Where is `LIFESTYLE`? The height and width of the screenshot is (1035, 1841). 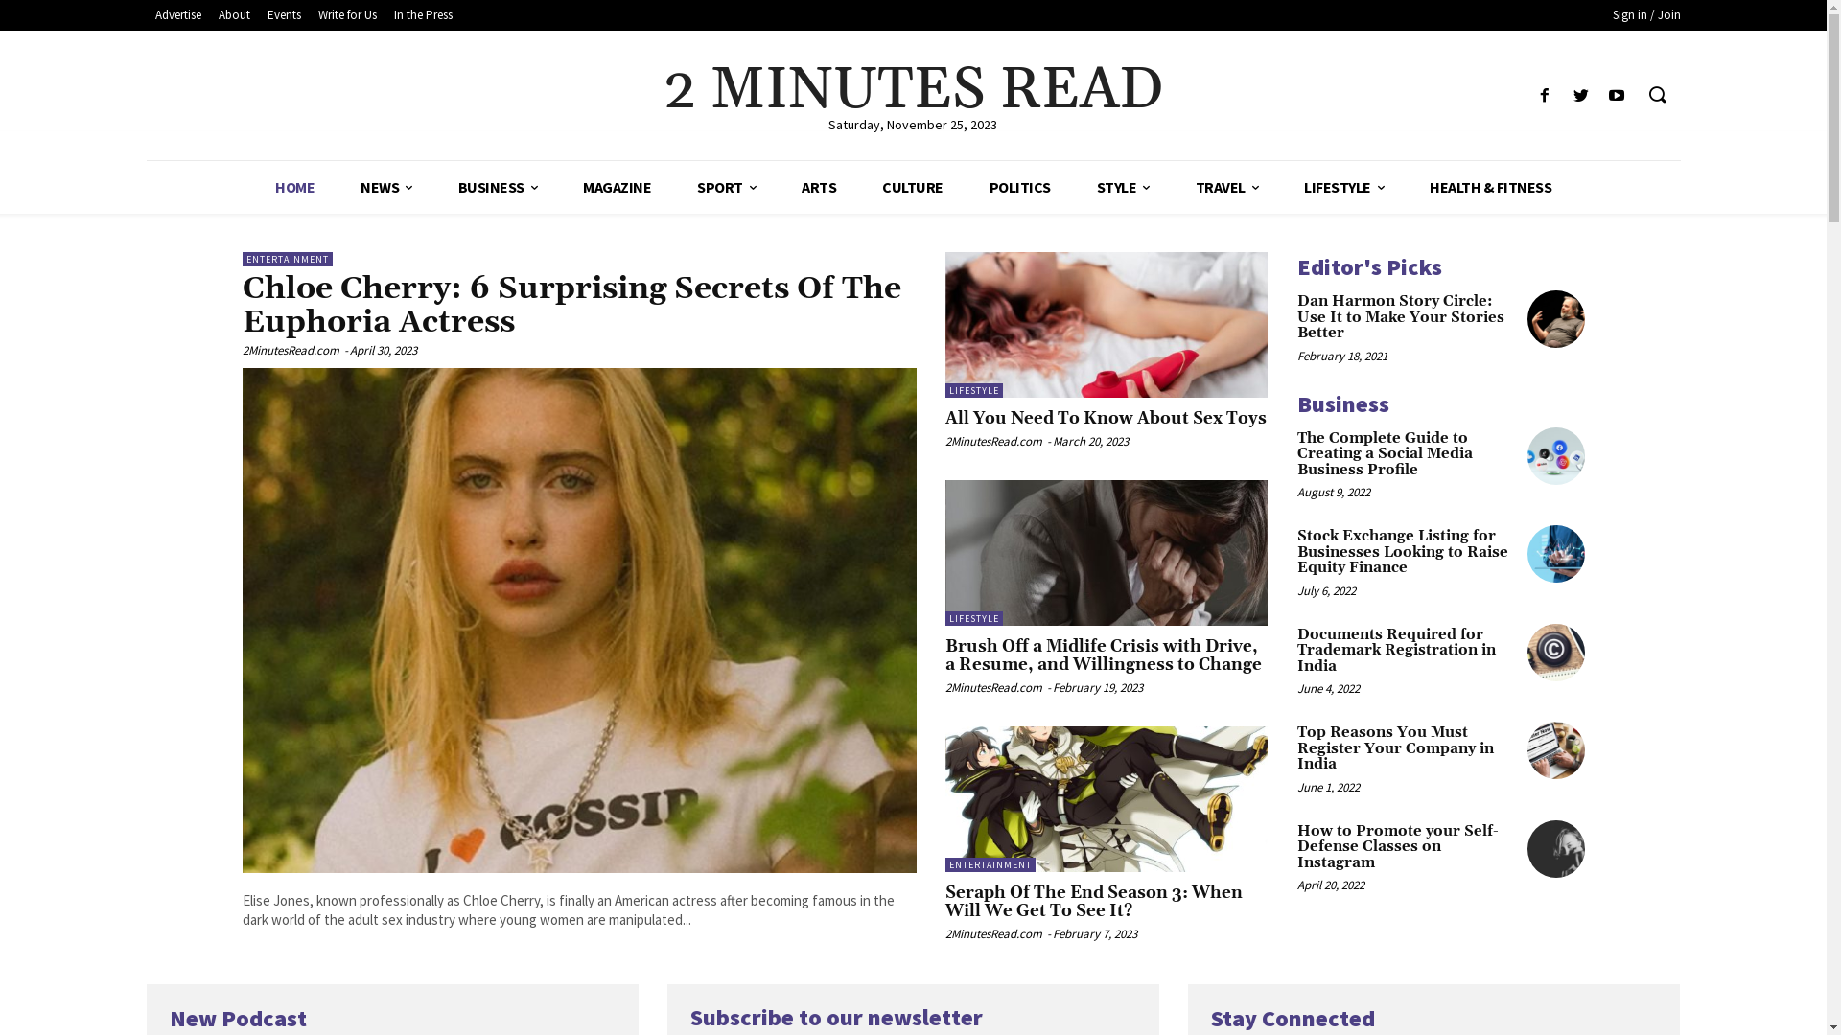 LIFESTYLE is located at coordinates (1344, 188).